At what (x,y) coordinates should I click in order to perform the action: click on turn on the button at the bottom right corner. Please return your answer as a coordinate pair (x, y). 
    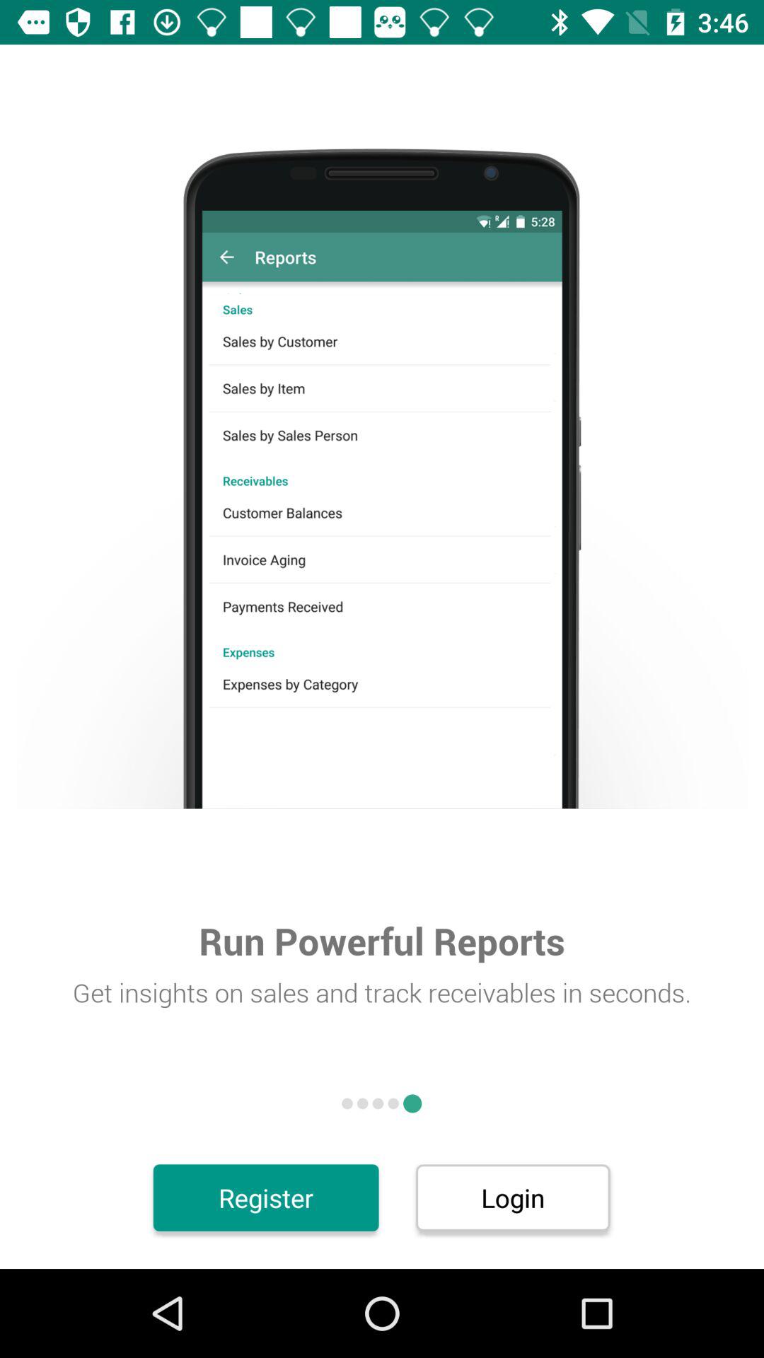
    Looking at the image, I should click on (512, 1197).